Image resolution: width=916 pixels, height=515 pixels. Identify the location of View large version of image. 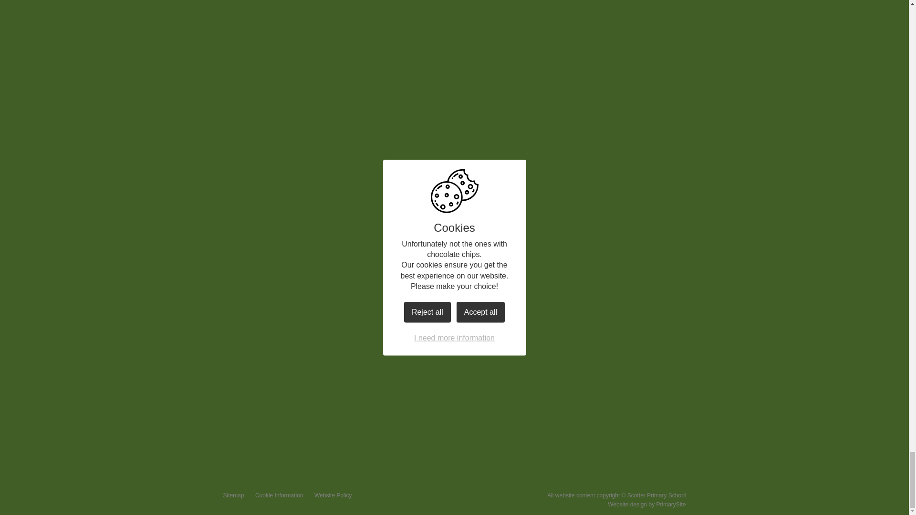
(429, 37).